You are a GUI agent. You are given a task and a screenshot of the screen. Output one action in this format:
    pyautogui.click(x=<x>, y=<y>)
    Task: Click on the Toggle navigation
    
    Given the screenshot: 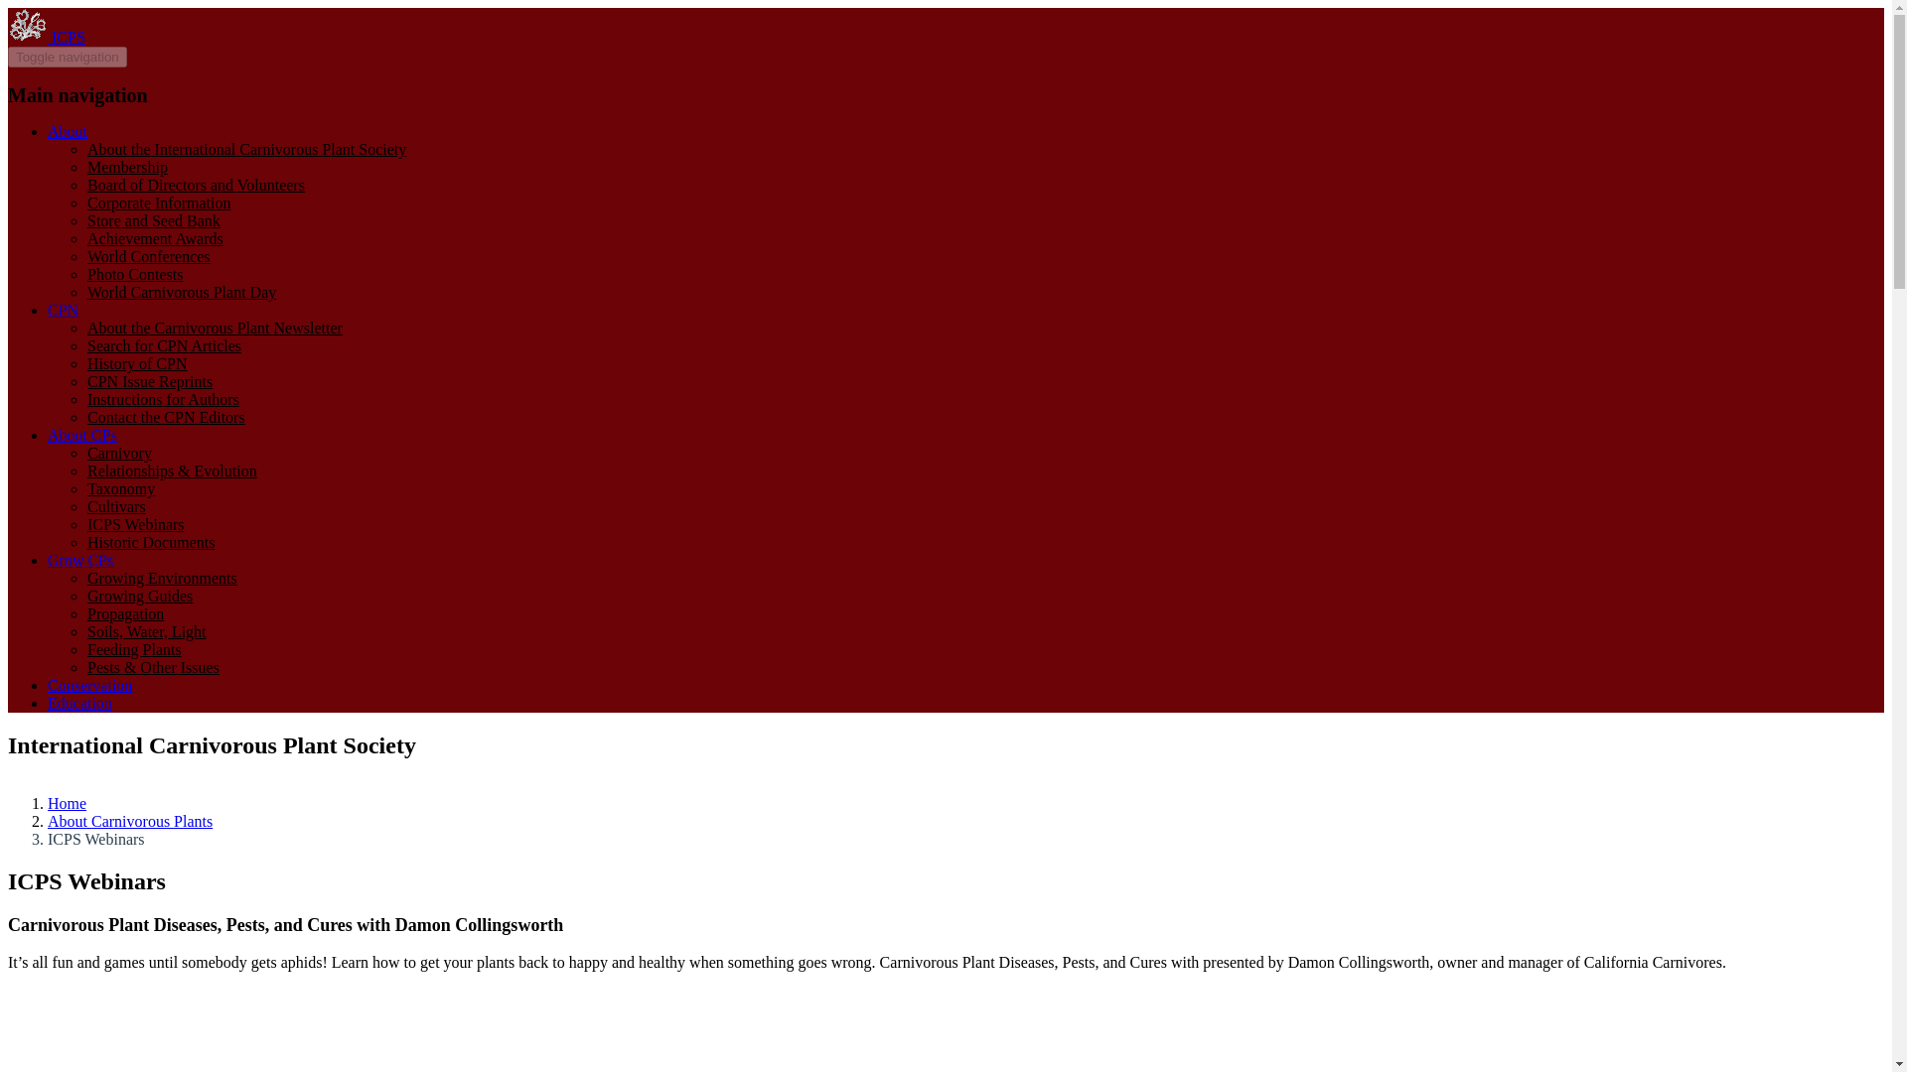 What is the action you would take?
    pyautogui.click(x=68, y=58)
    